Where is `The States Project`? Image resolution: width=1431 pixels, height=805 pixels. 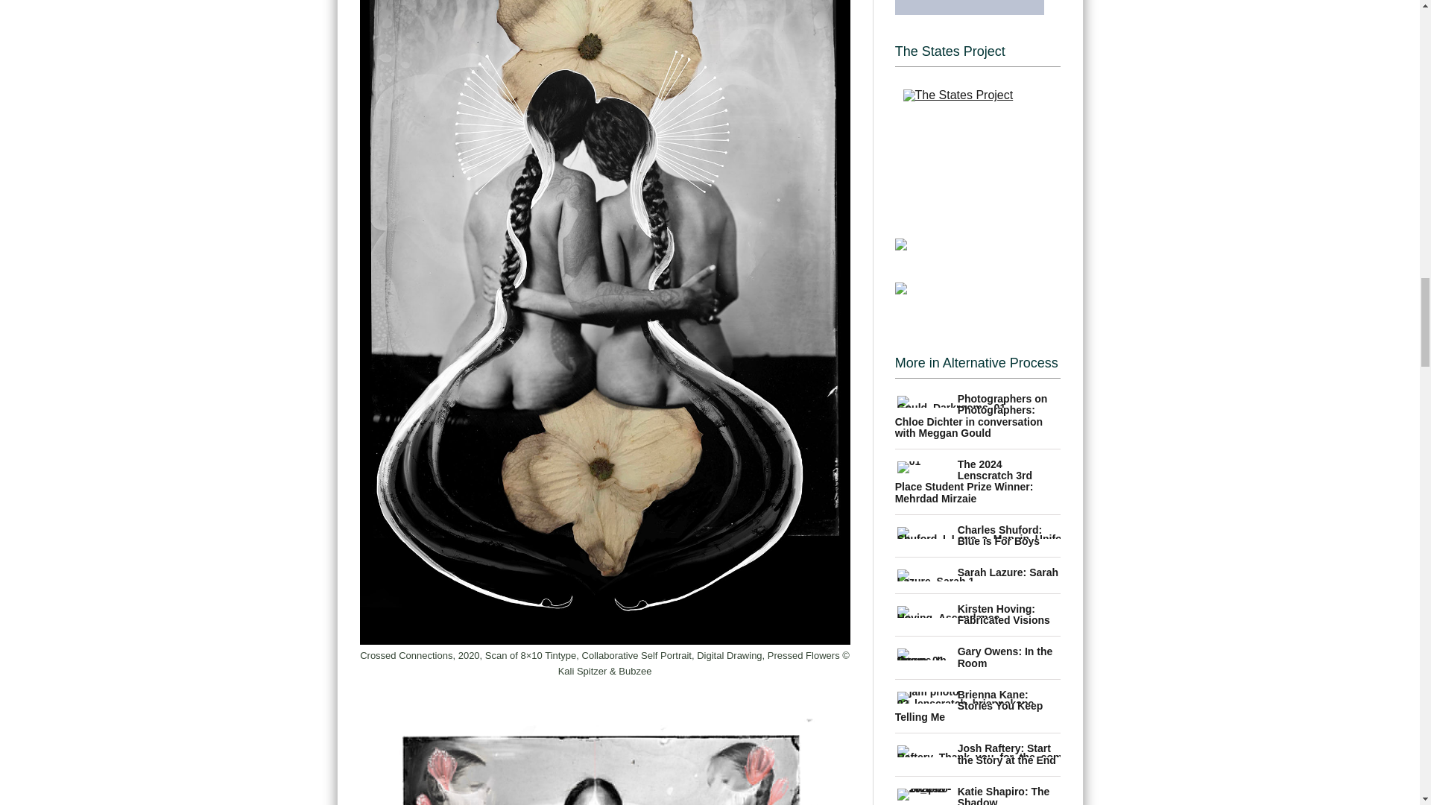
The States Project is located at coordinates (978, 137).